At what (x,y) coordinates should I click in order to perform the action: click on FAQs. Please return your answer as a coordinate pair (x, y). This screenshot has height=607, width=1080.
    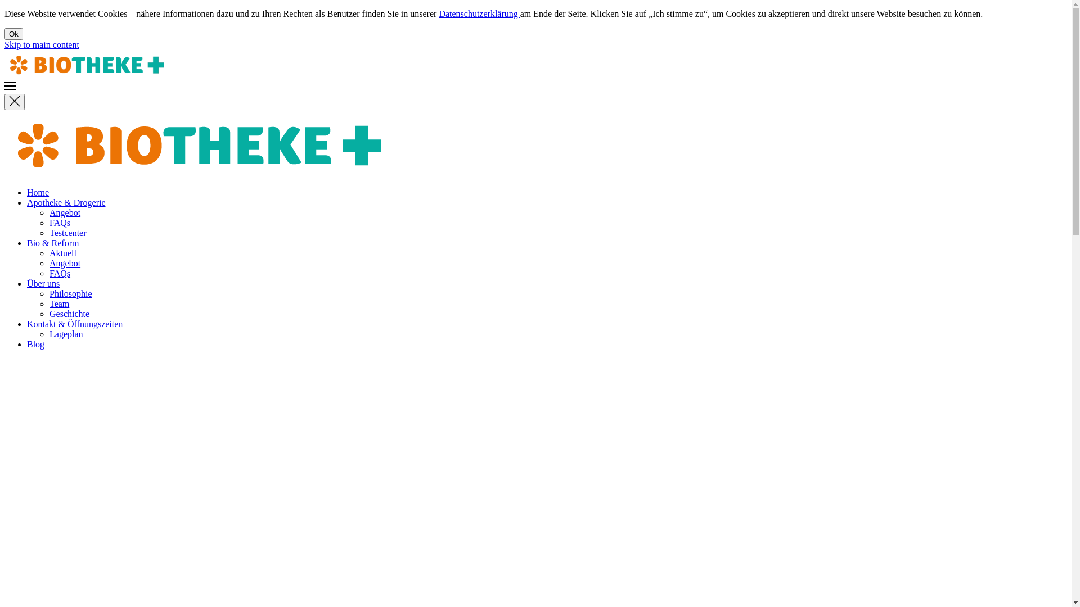
    Looking at the image, I should click on (60, 273).